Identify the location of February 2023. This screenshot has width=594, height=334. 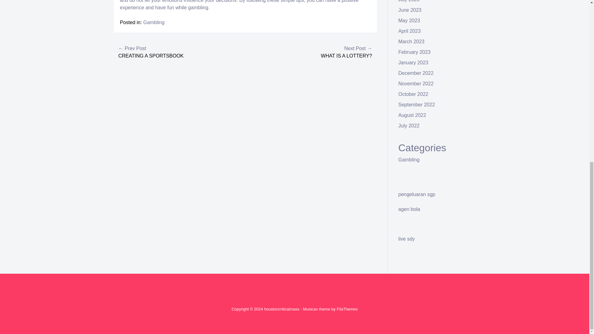
(415, 52).